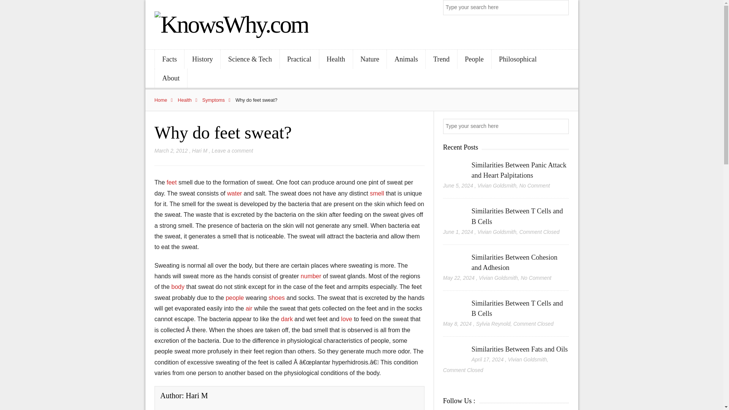  What do you see at coordinates (277, 298) in the screenshot?
I see `WHY DO SHOES HANG ON POWER LINES` at bounding box center [277, 298].